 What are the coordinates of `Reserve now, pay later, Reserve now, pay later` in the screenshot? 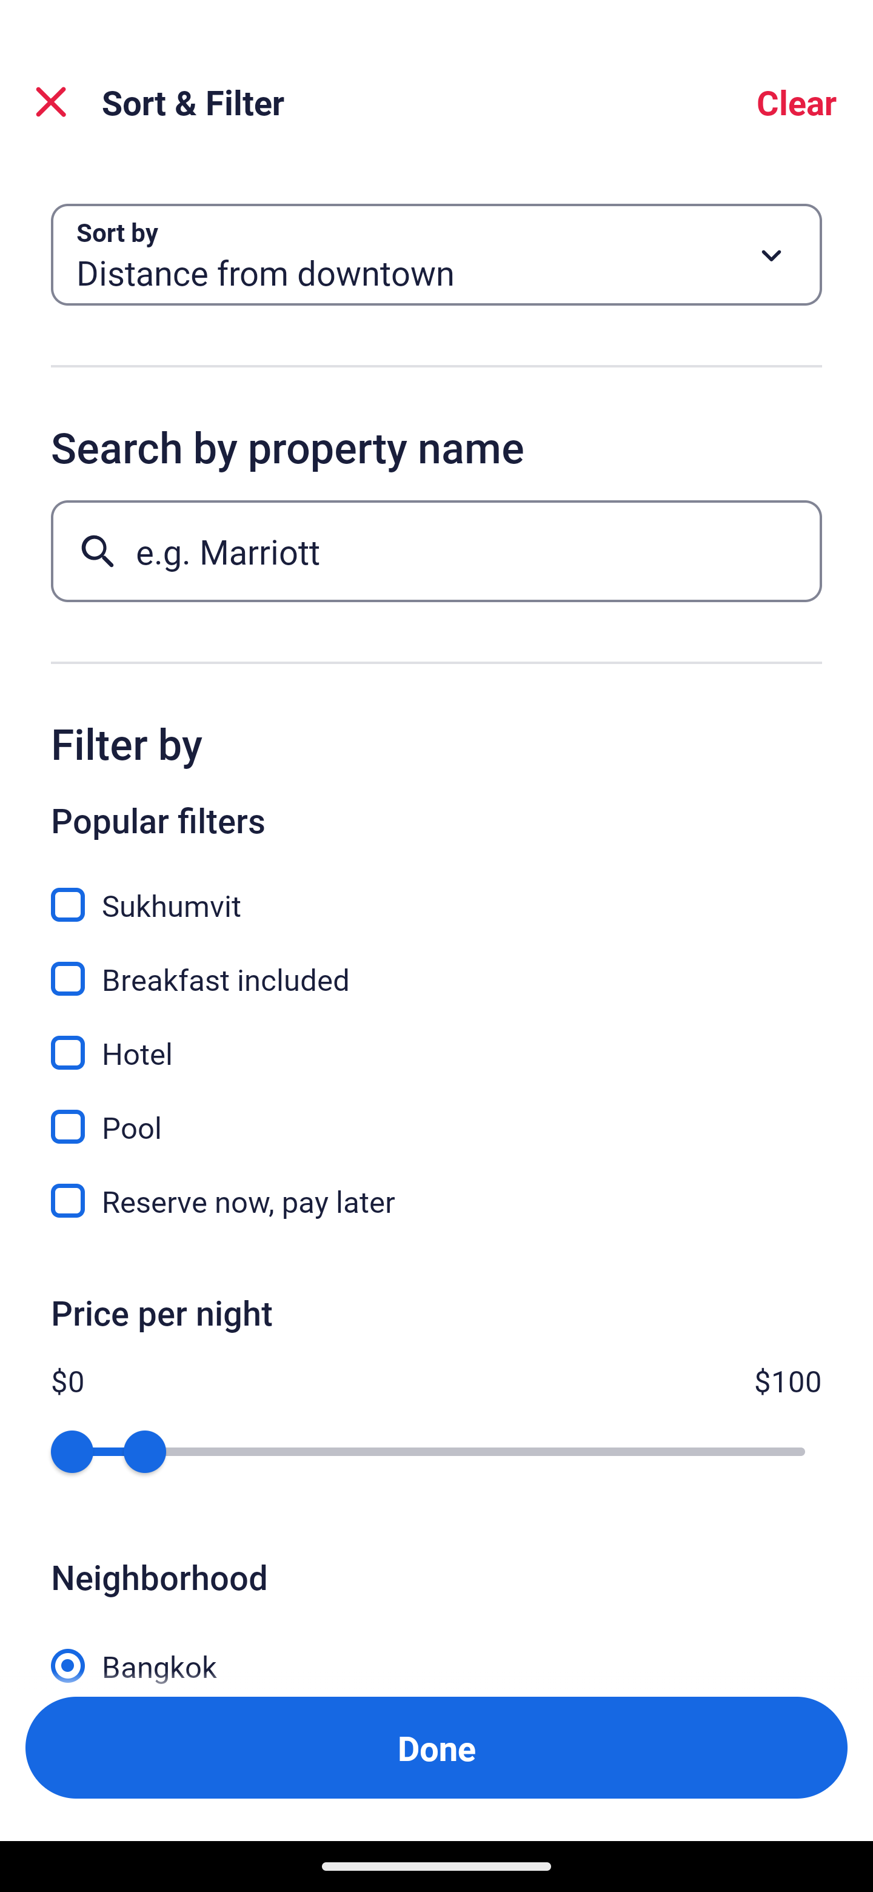 It's located at (436, 1201).